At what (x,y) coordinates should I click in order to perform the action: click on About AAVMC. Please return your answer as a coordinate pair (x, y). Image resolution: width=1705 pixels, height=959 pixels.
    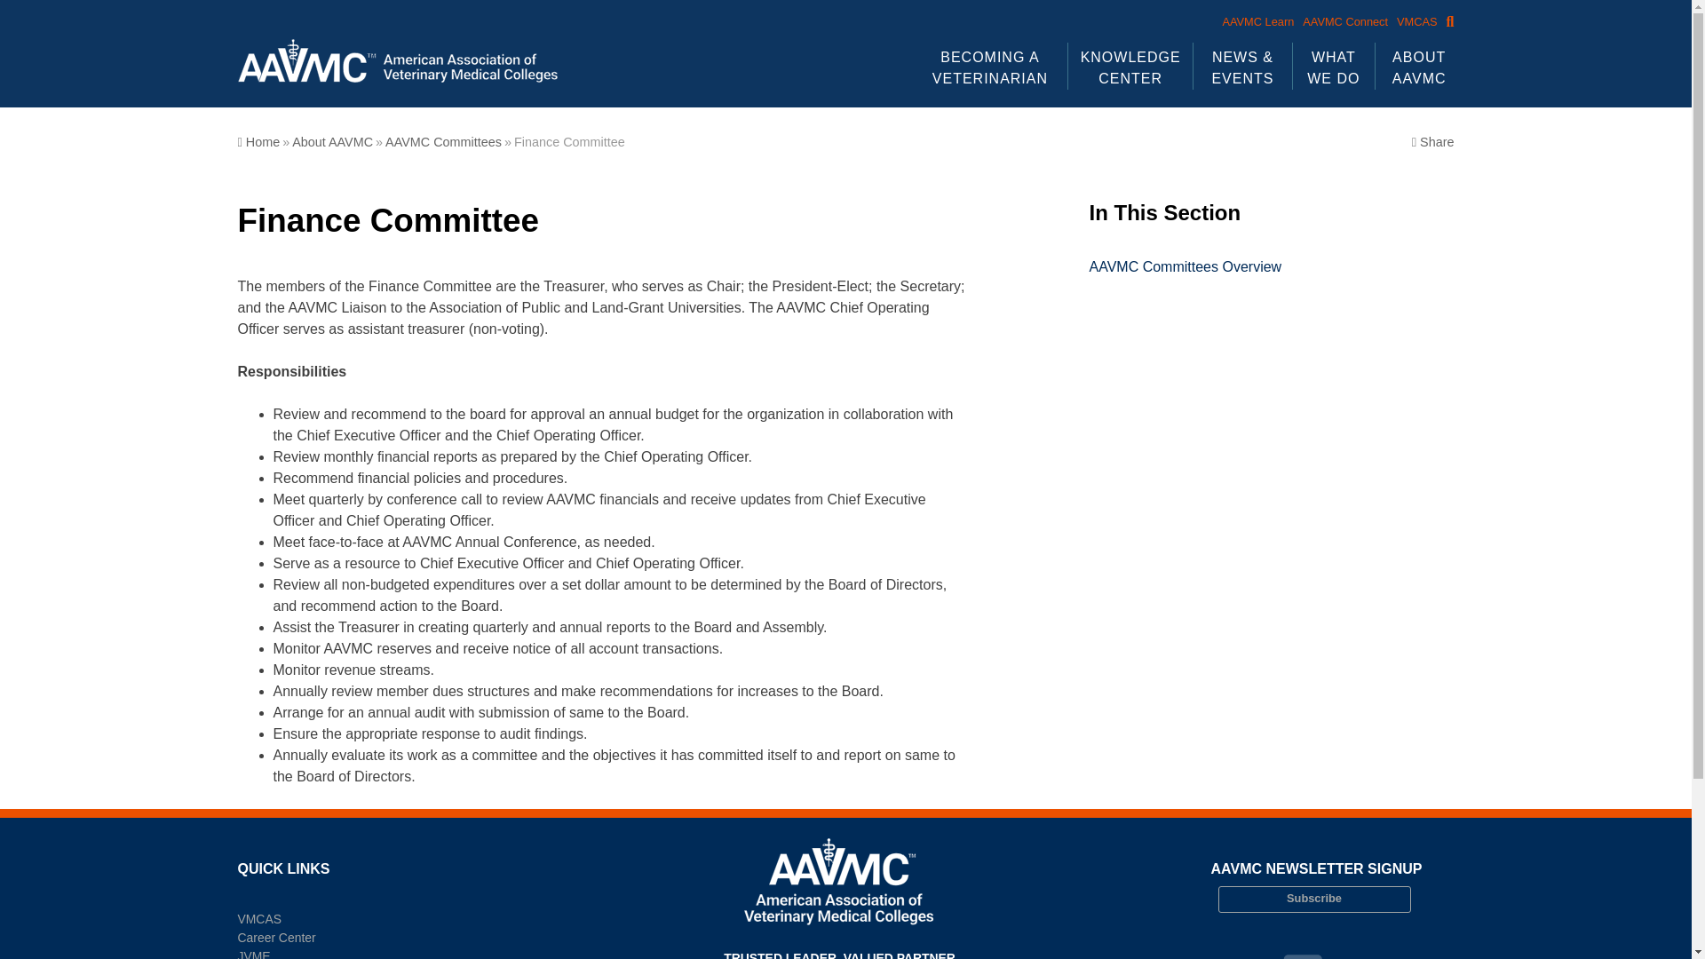
    Looking at the image, I should click on (332, 142).